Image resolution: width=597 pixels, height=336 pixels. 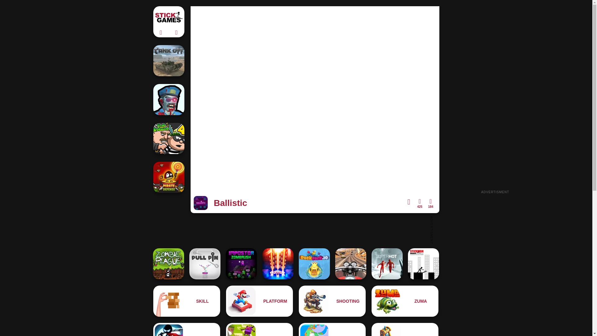 I want to click on SKILL, so click(x=187, y=301).